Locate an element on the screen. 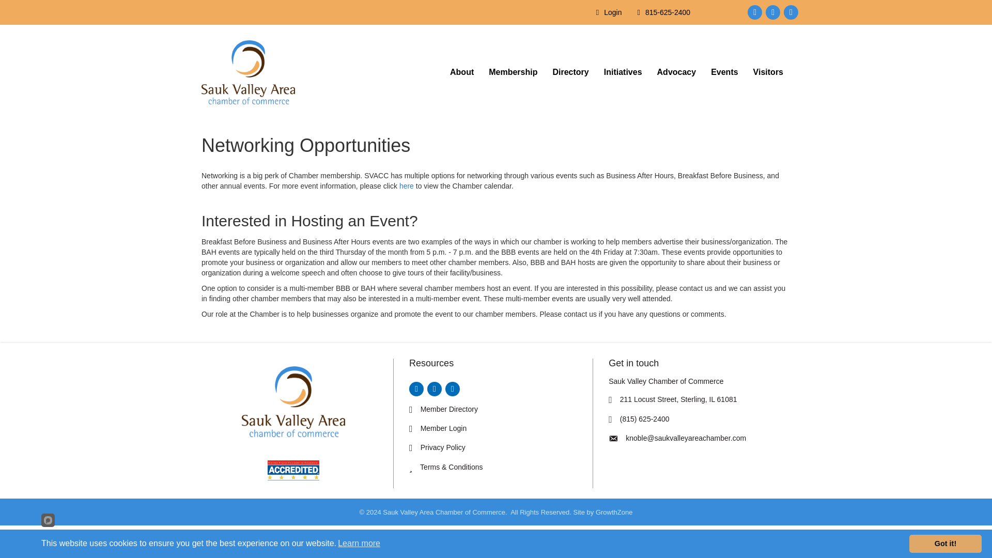  815-625-2400 is located at coordinates (661, 12).